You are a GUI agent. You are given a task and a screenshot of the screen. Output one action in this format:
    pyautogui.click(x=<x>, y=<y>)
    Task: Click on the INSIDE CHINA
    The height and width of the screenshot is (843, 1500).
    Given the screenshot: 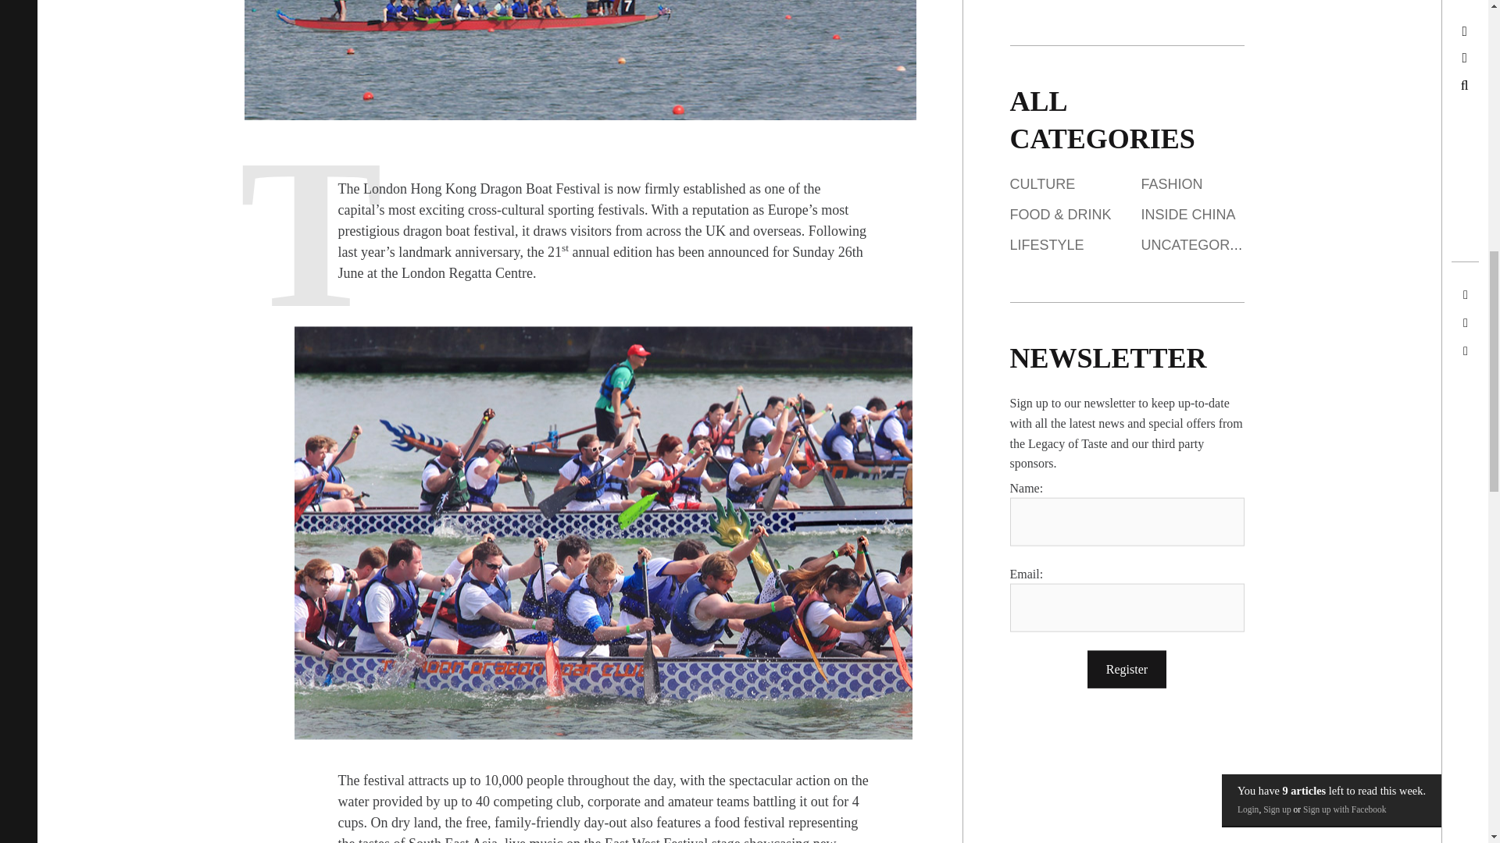 What is the action you would take?
    pyautogui.click(x=1187, y=214)
    